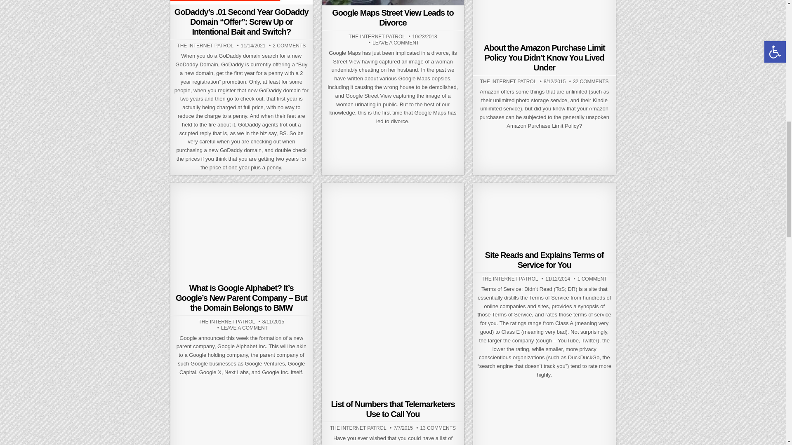 The width and height of the screenshot is (792, 445). What do you see at coordinates (393, 2) in the screenshot?
I see `Permanent Link to Google Maps Street View Leads to Divorce` at bounding box center [393, 2].